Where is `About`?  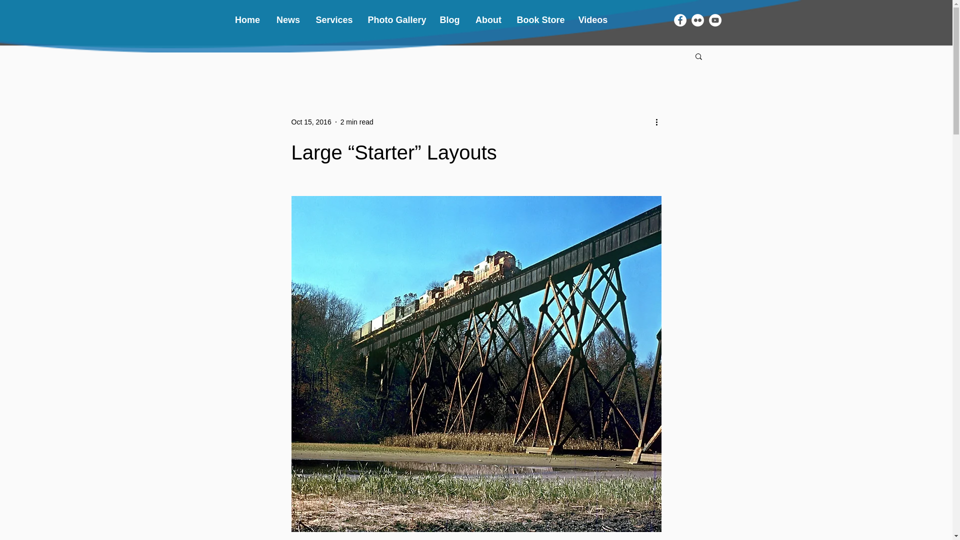 About is located at coordinates (489, 20).